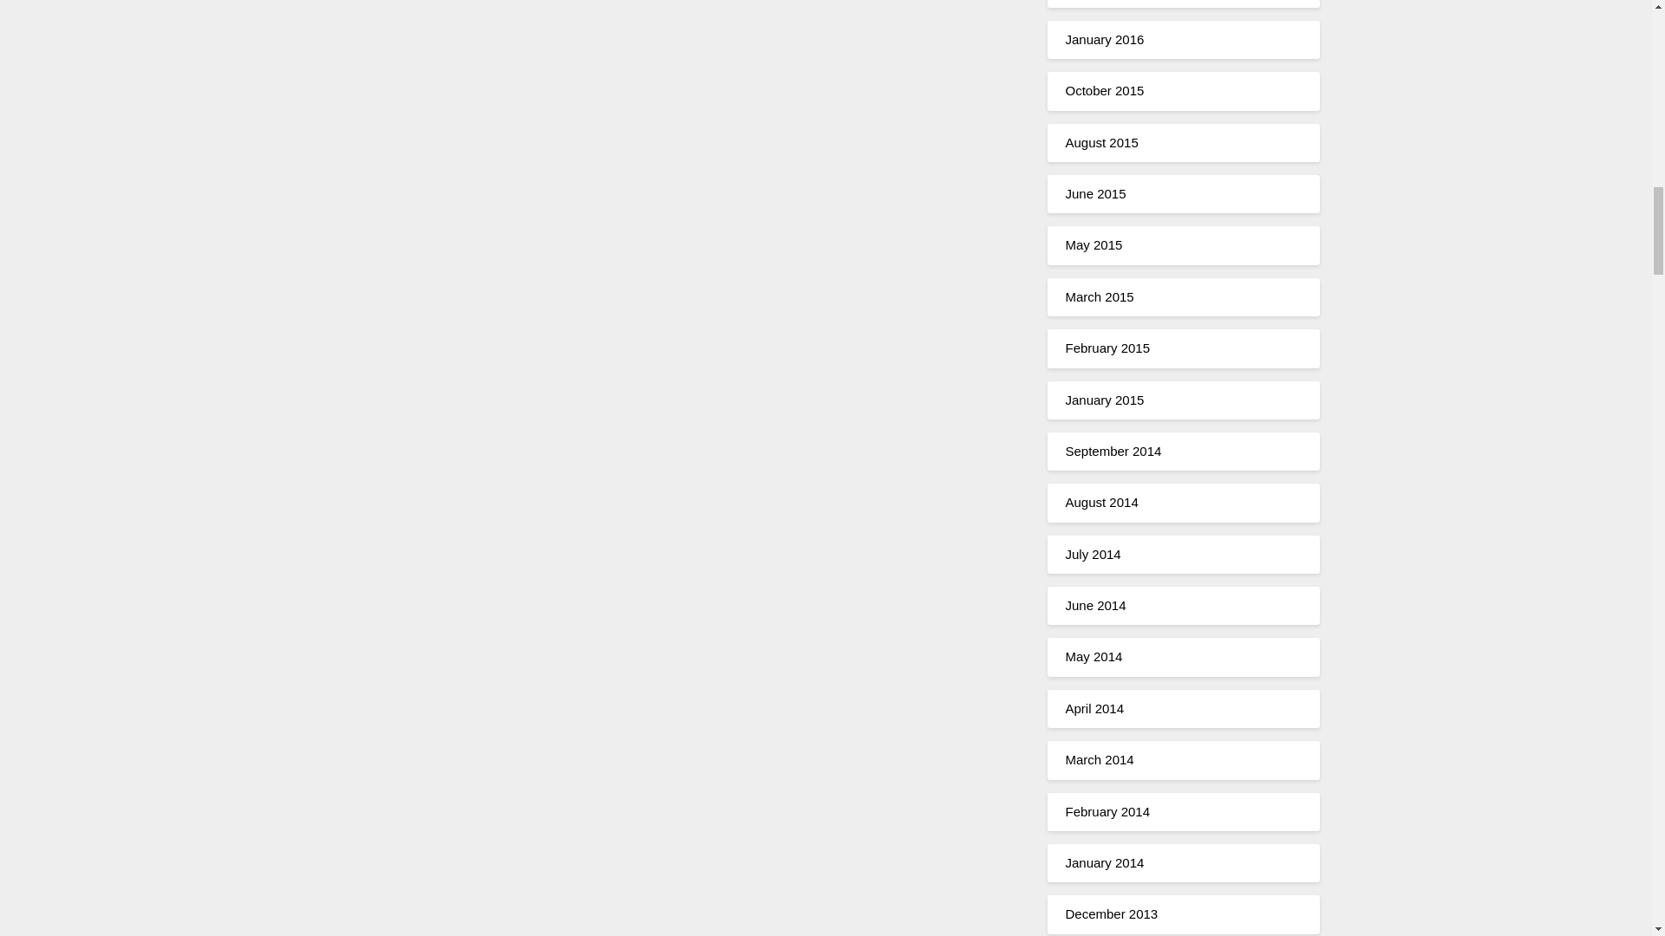  Describe the element at coordinates (1113, 451) in the screenshot. I see `September 2014` at that location.